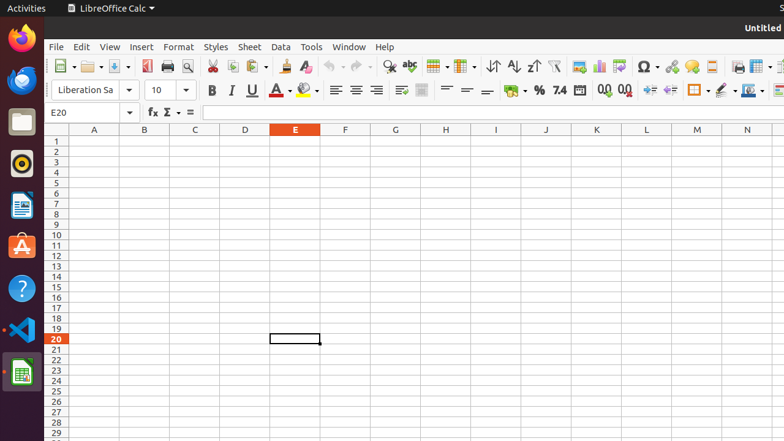 The width and height of the screenshot is (784, 441). I want to click on Hyperlink, so click(671, 66).